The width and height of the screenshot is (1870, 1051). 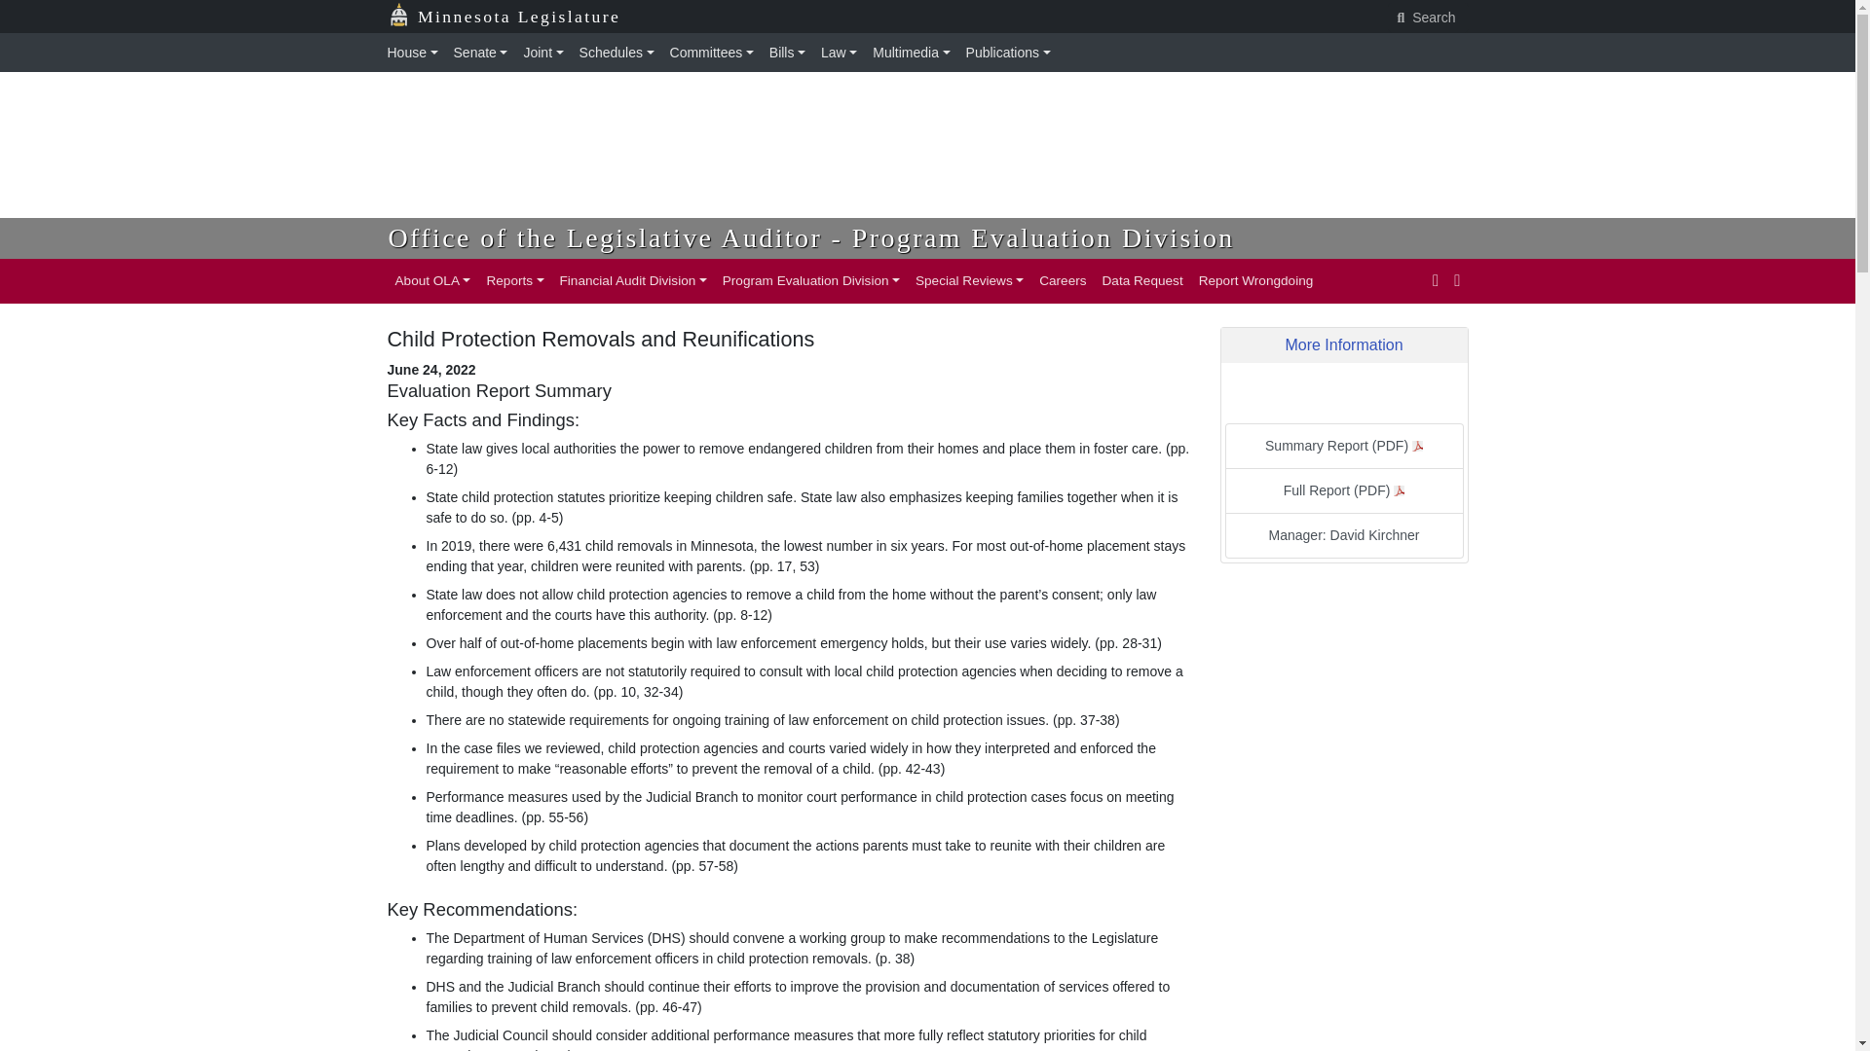 What do you see at coordinates (481, 53) in the screenshot?
I see `Senate` at bounding box center [481, 53].